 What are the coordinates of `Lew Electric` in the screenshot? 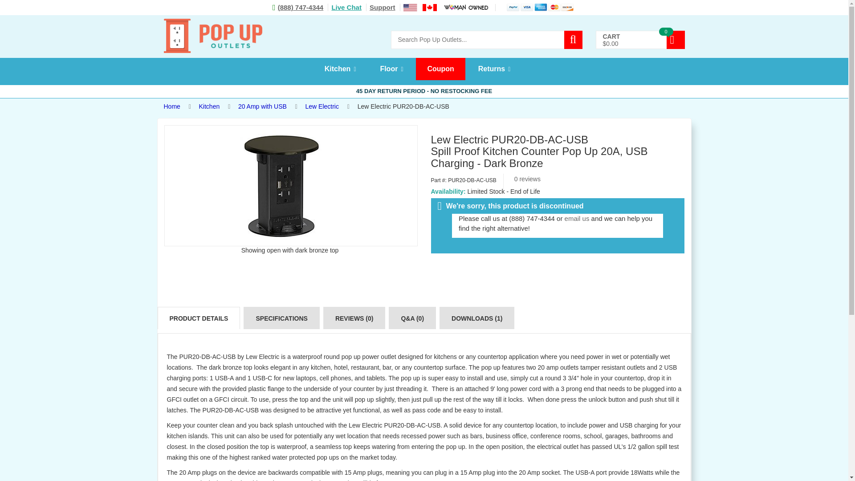 It's located at (322, 106).